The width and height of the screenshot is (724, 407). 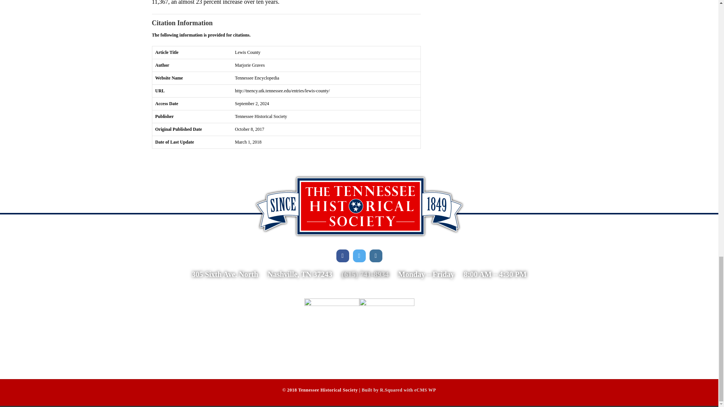 I want to click on Facebook, so click(x=342, y=256).